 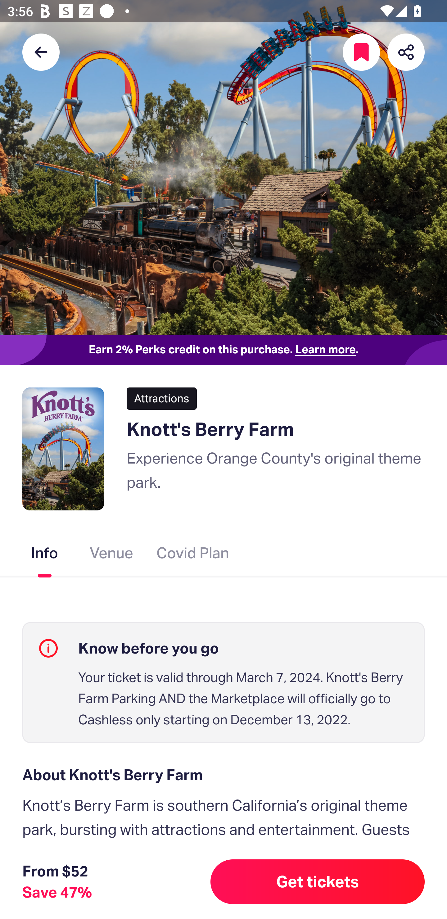 What do you see at coordinates (223, 775) in the screenshot?
I see `About Knott's Berry Farm` at bounding box center [223, 775].